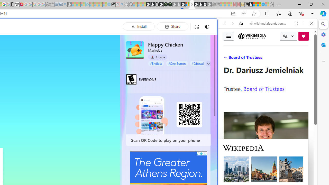 The height and width of the screenshot is (185, 329). Describe the element at coordinates (233, 14) in the screenshot. I see `App available. Install Flappy Chicken` at that location.